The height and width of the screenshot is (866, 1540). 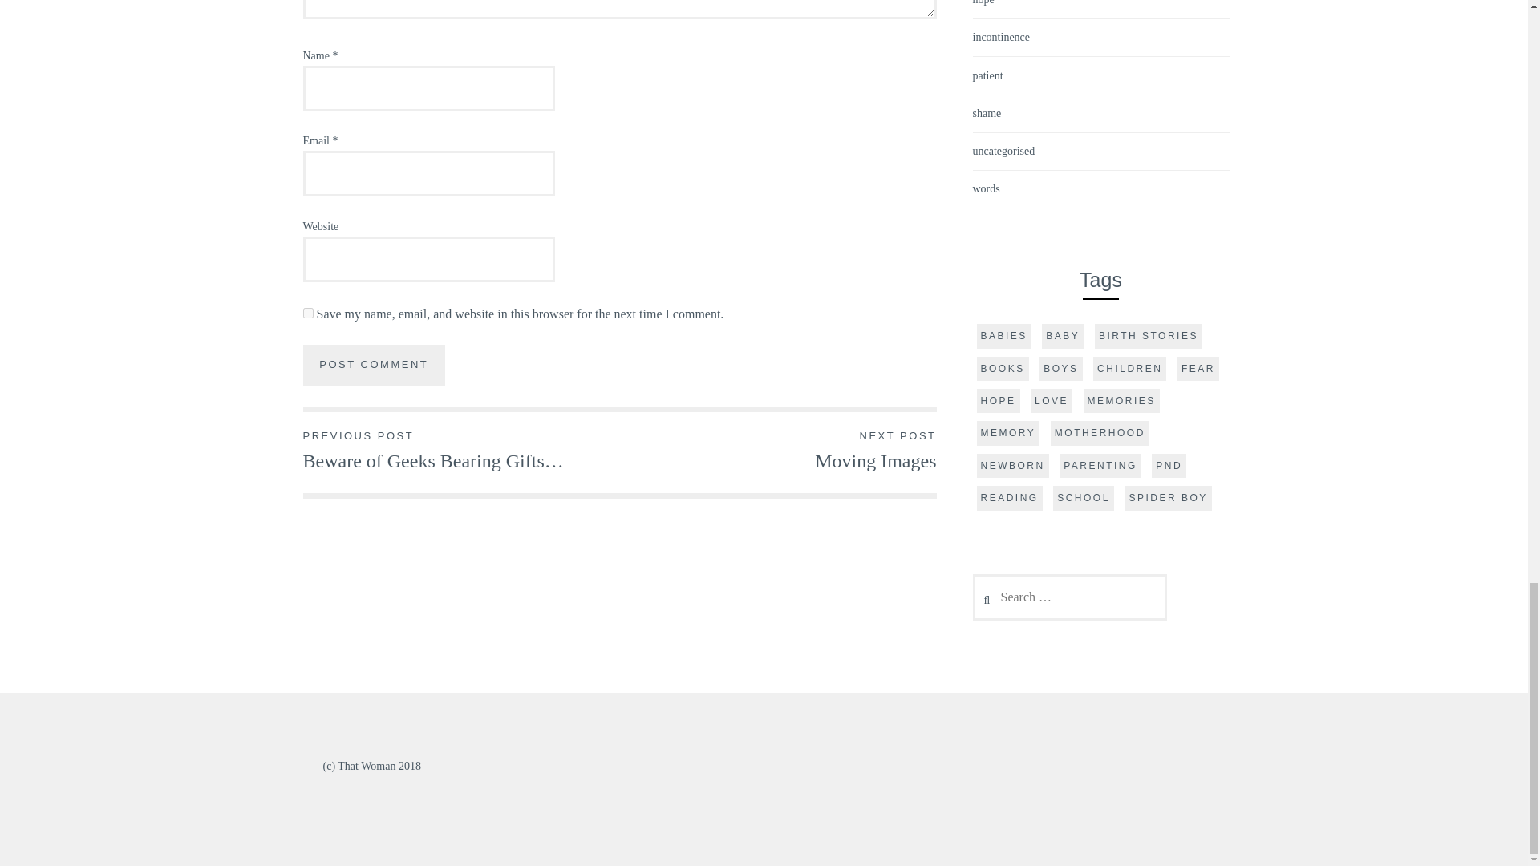 What do you see at coordinates (375, 364) in the screenshot?
I see `Post Comment` at bounding box center [375, 364].